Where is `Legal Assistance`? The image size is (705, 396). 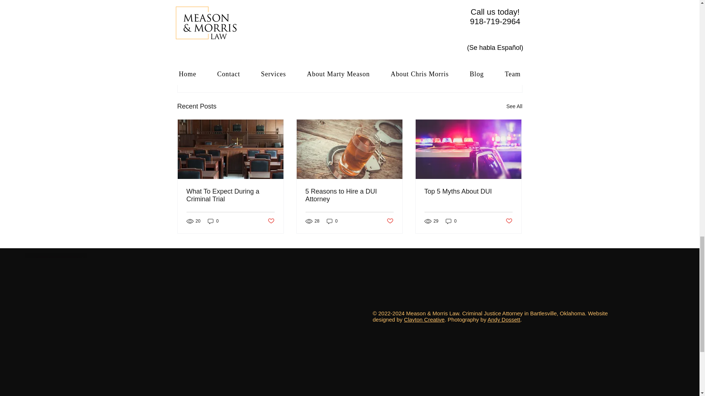
Legal Assistance is located at coordinates (439, 45).